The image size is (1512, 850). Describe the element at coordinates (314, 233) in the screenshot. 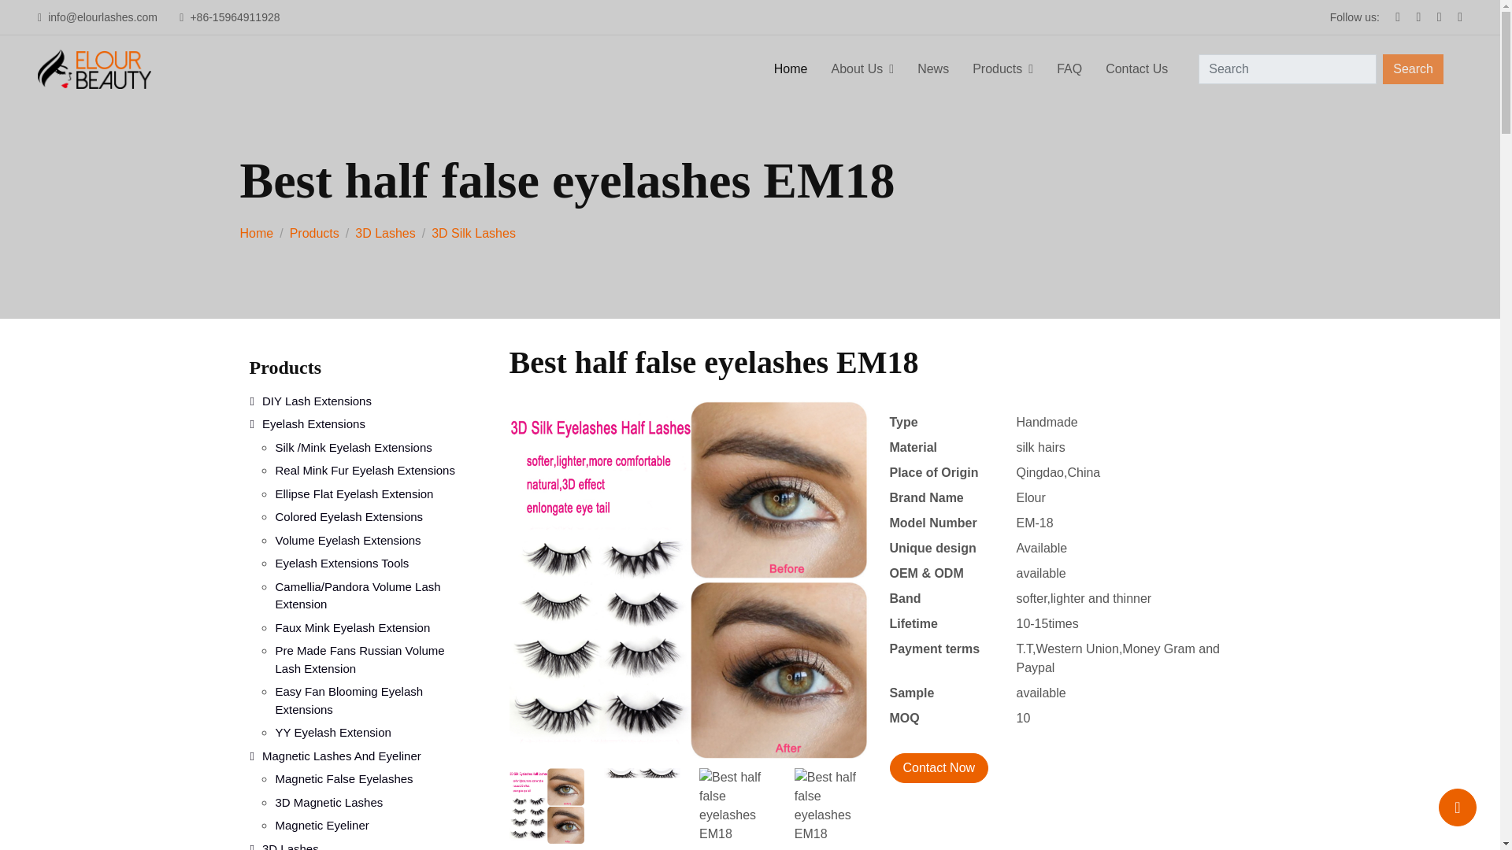

I see `Products` at that location.